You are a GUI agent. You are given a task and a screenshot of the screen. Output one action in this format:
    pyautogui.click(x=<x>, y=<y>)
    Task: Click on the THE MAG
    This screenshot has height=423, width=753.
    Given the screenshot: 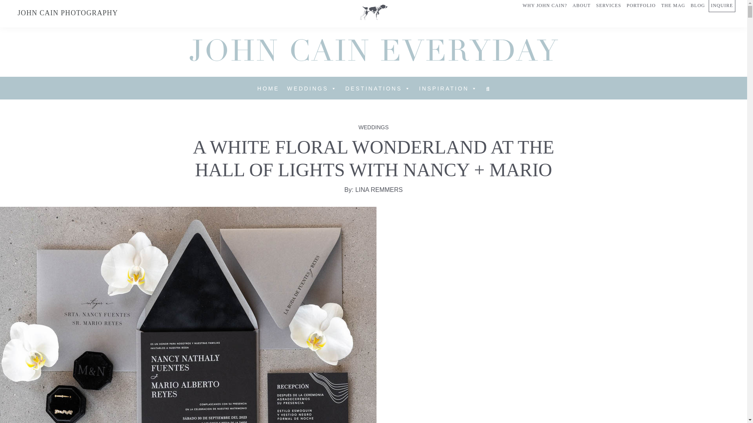 What is the action you would take?
    pyautogui.click(x=673, y=6)
    